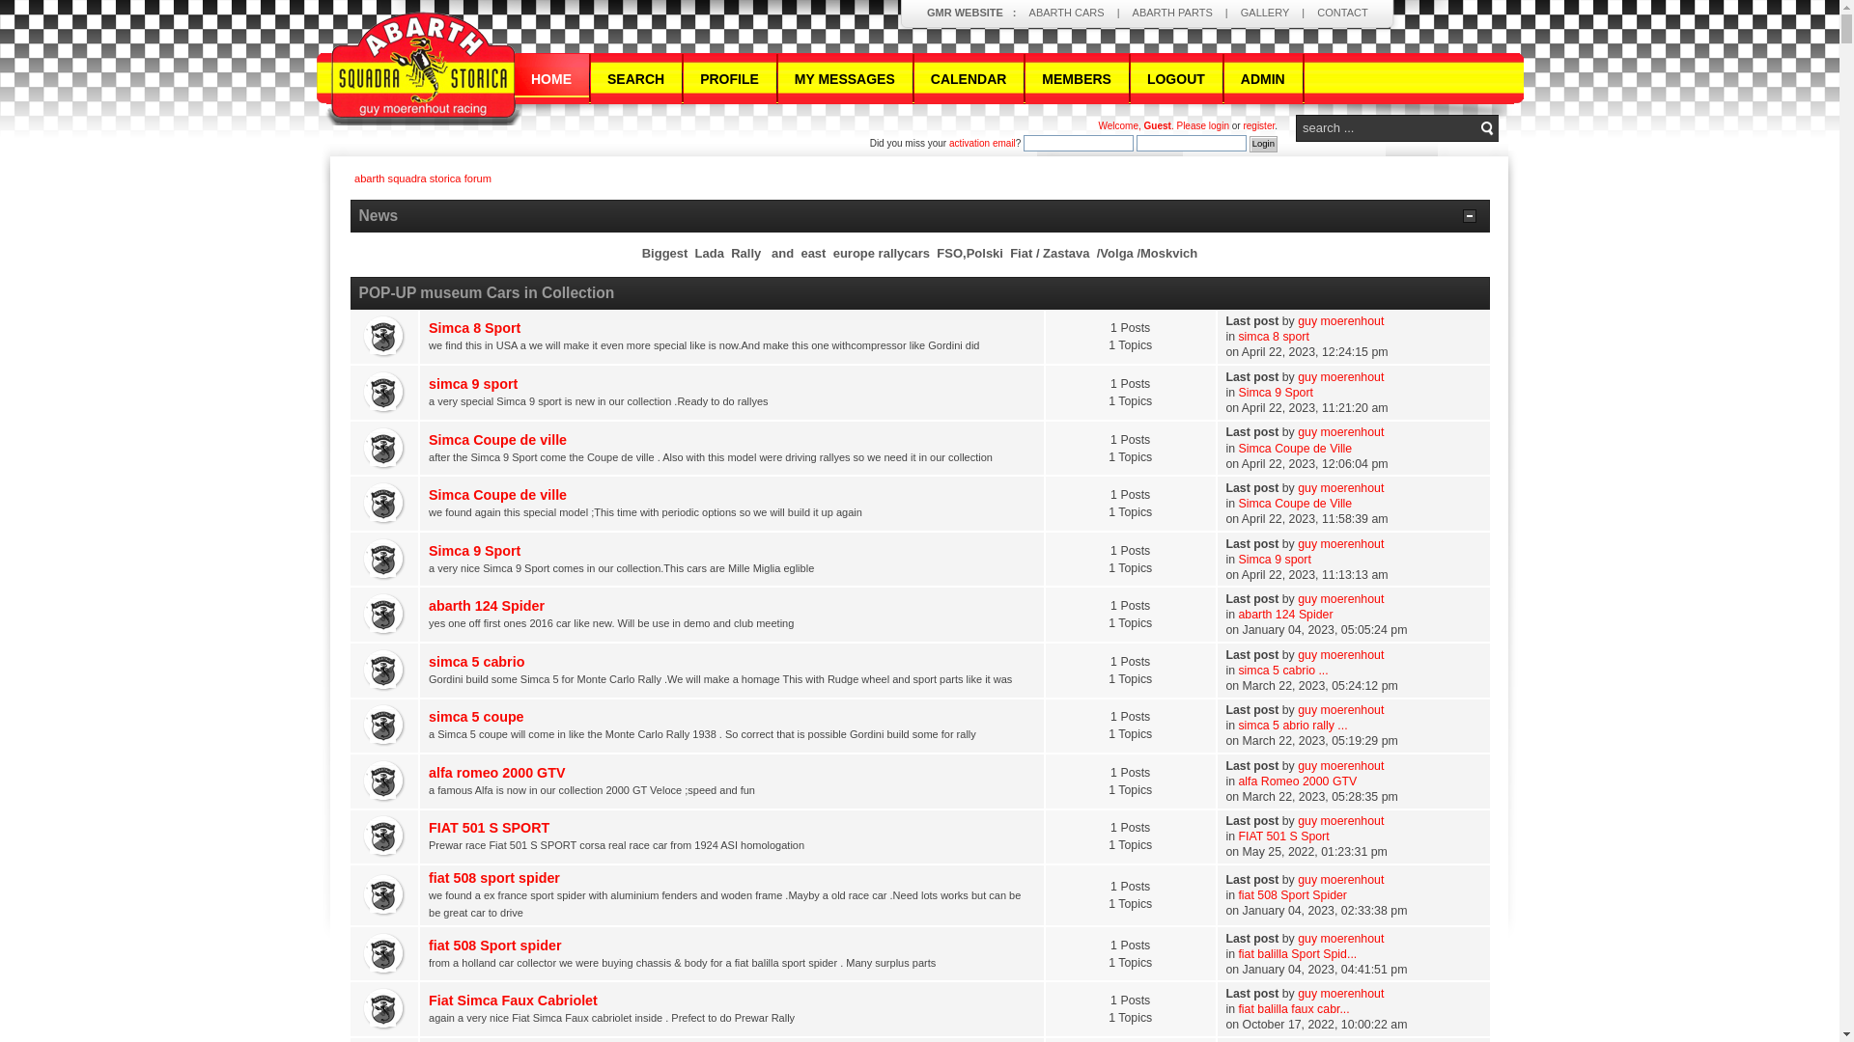 The height and width of the screenshot is (1042, 1854). What do you see at coordinates (384, 726) in the screenshot?
I see `No New Posts` at bounding box center [384, 726].